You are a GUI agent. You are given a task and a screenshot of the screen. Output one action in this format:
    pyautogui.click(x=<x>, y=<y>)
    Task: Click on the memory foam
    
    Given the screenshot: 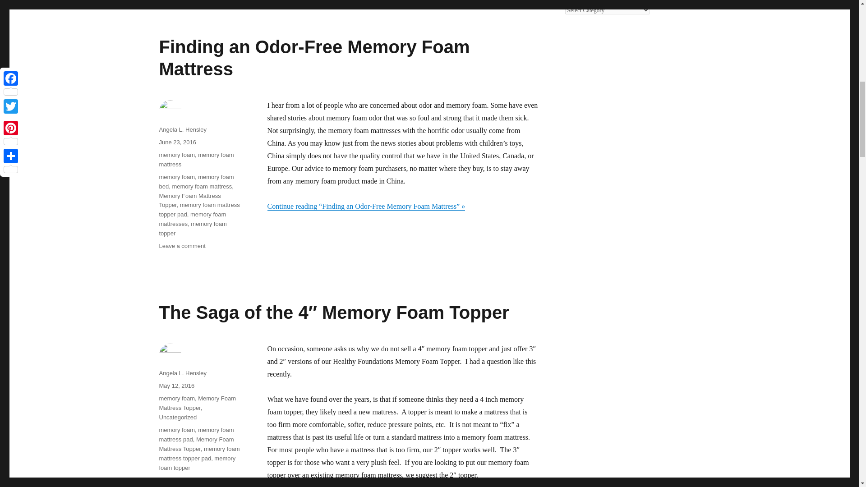 What is the action you would take?
    pyautogui.click(x=176, y=155)
    